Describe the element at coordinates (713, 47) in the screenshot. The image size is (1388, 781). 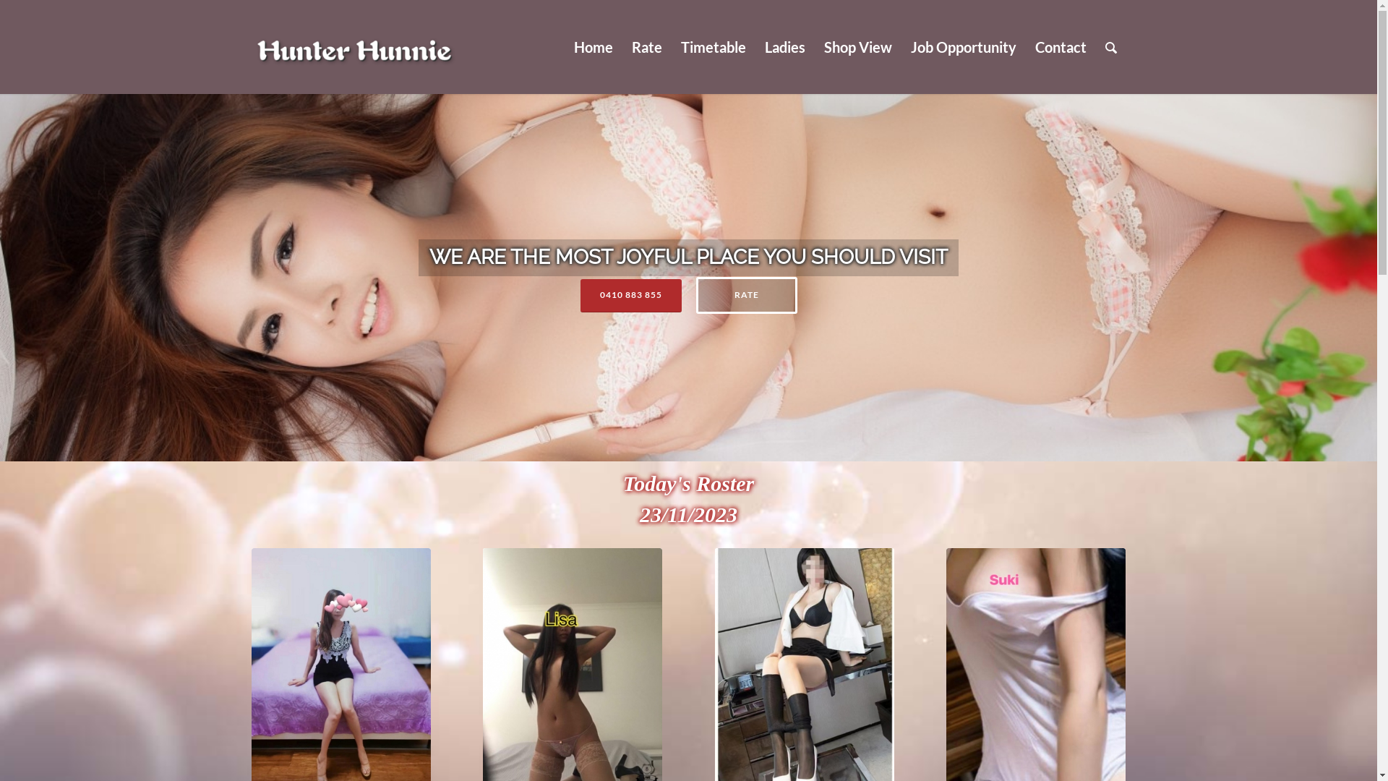
I see `Timetable` at that location.